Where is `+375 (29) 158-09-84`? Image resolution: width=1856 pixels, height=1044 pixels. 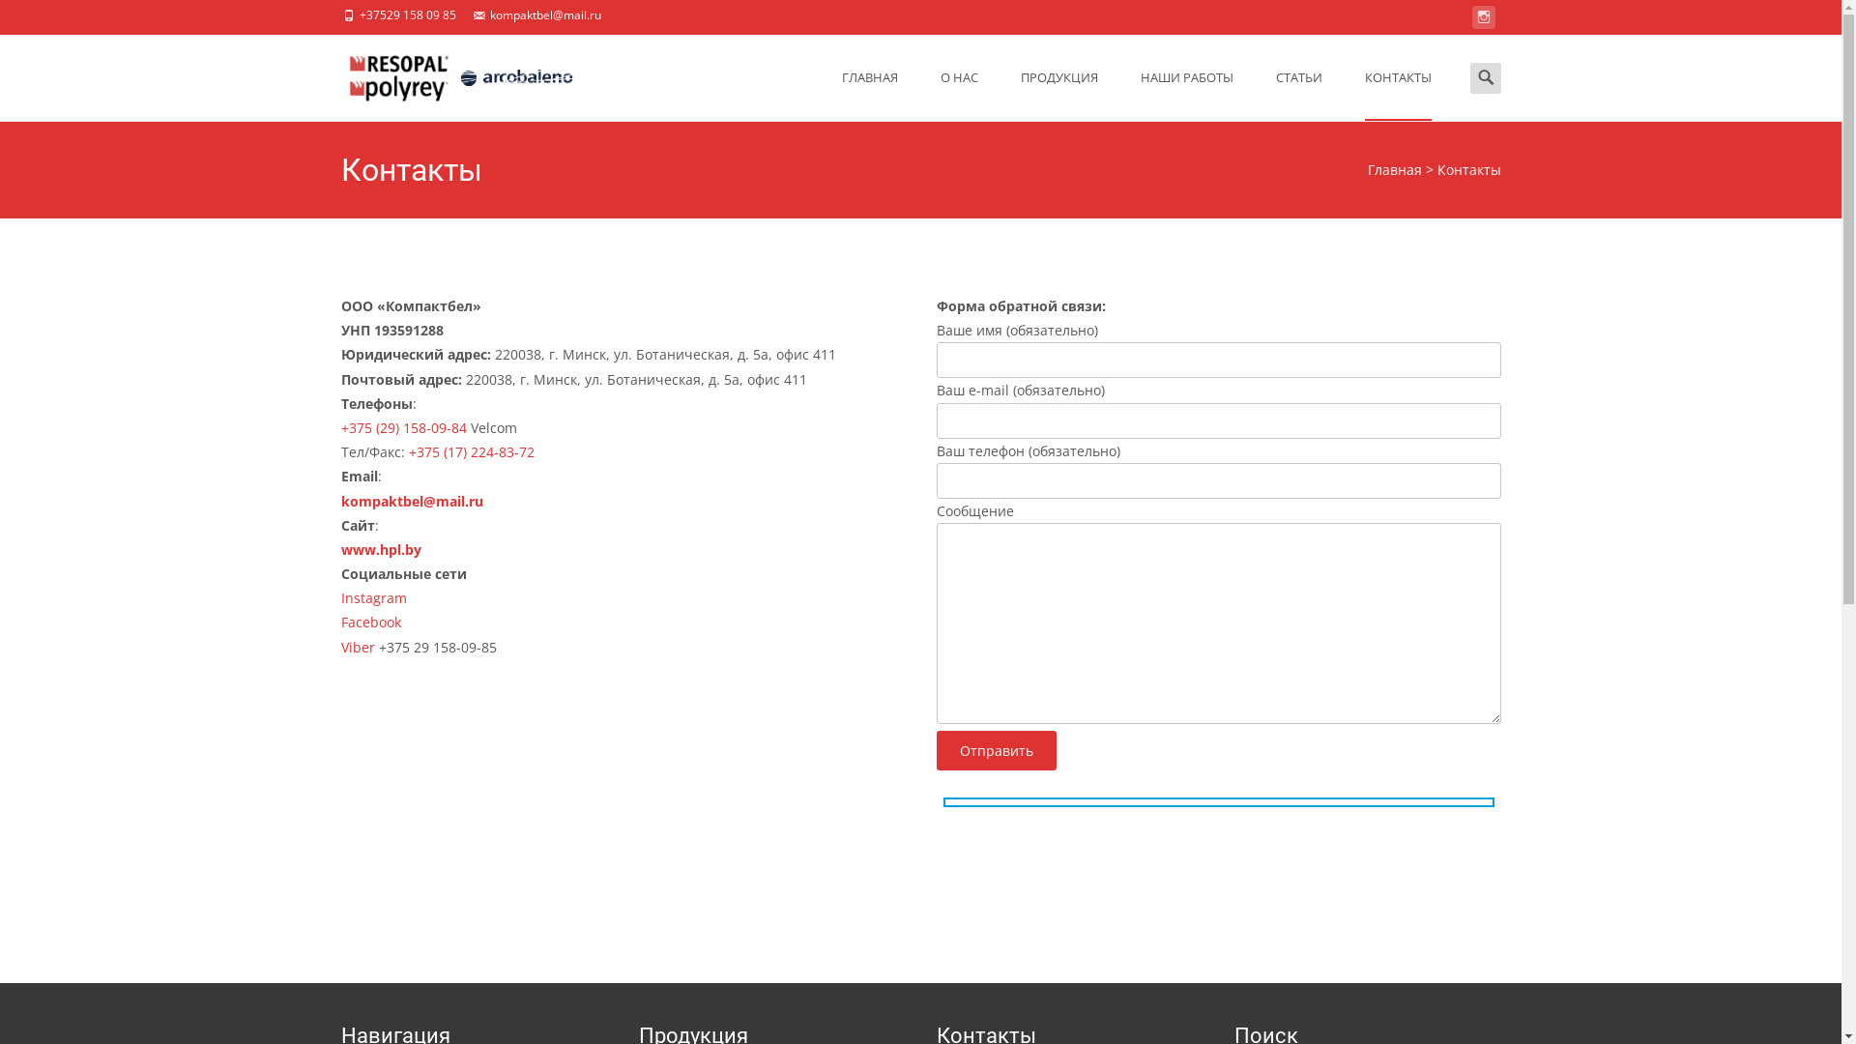
+375 (29) 158-09-84 is located at coordinates (403, 427).